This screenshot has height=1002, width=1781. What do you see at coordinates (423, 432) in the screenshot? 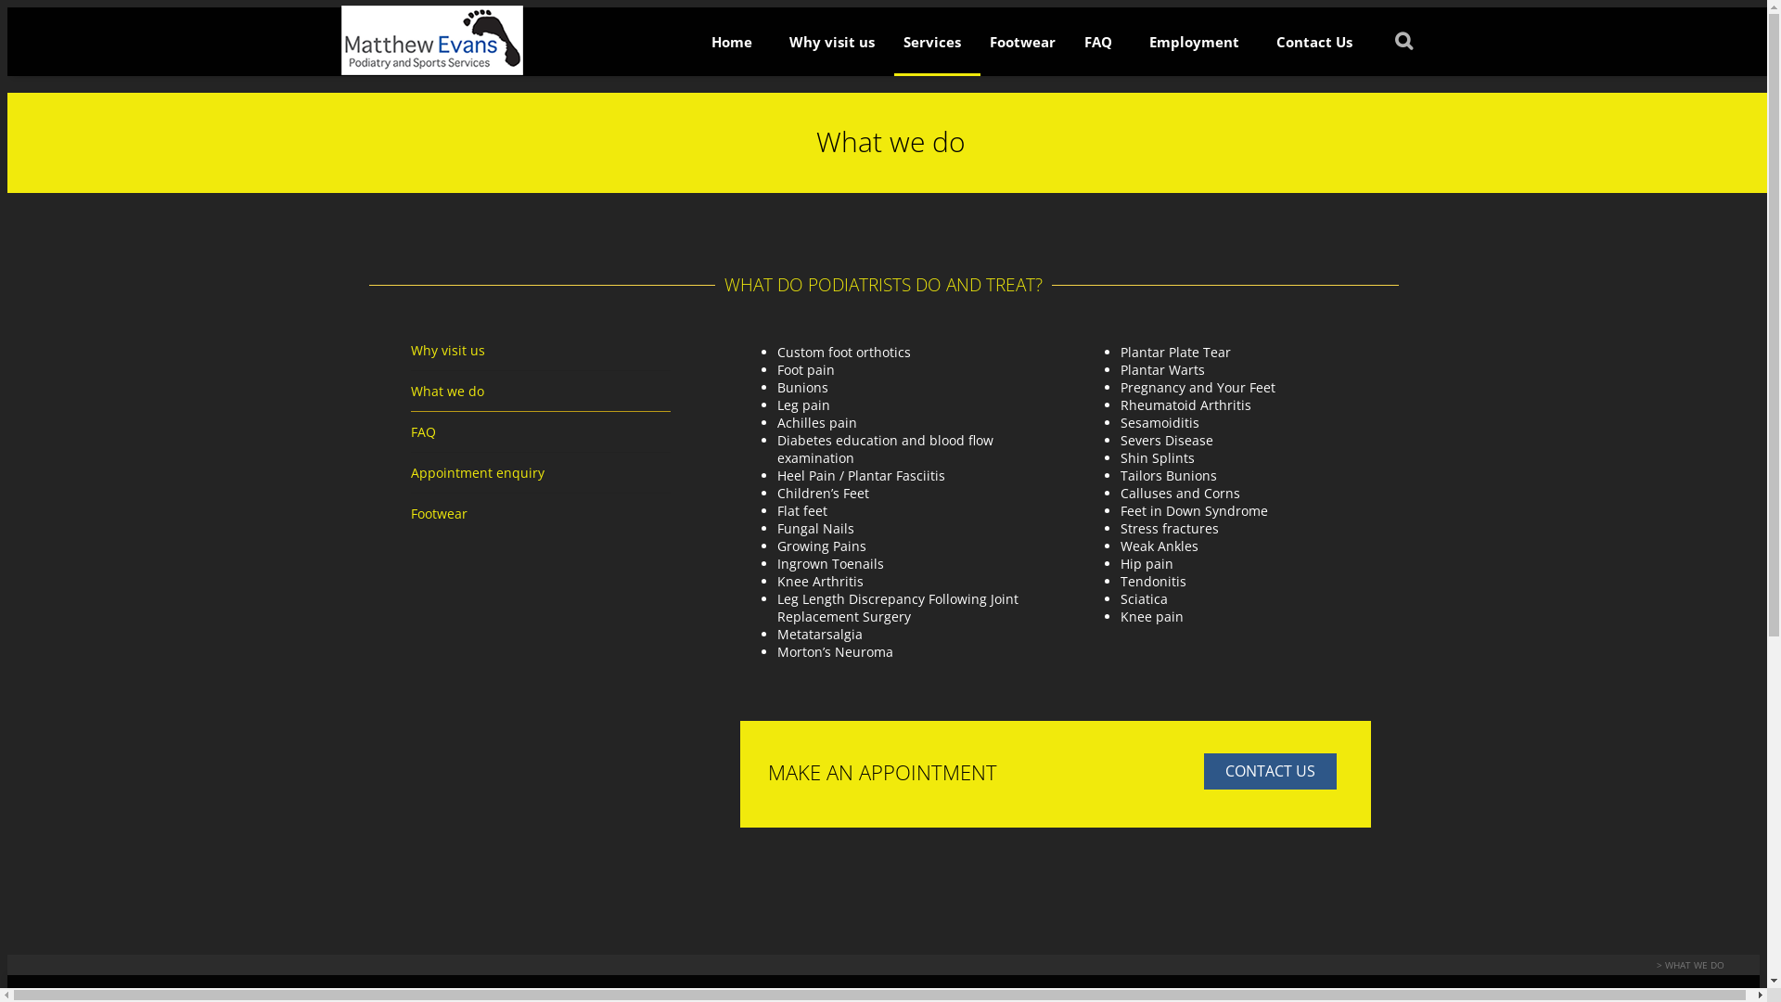
I see `FAQ` at bounding box center [423, 432].